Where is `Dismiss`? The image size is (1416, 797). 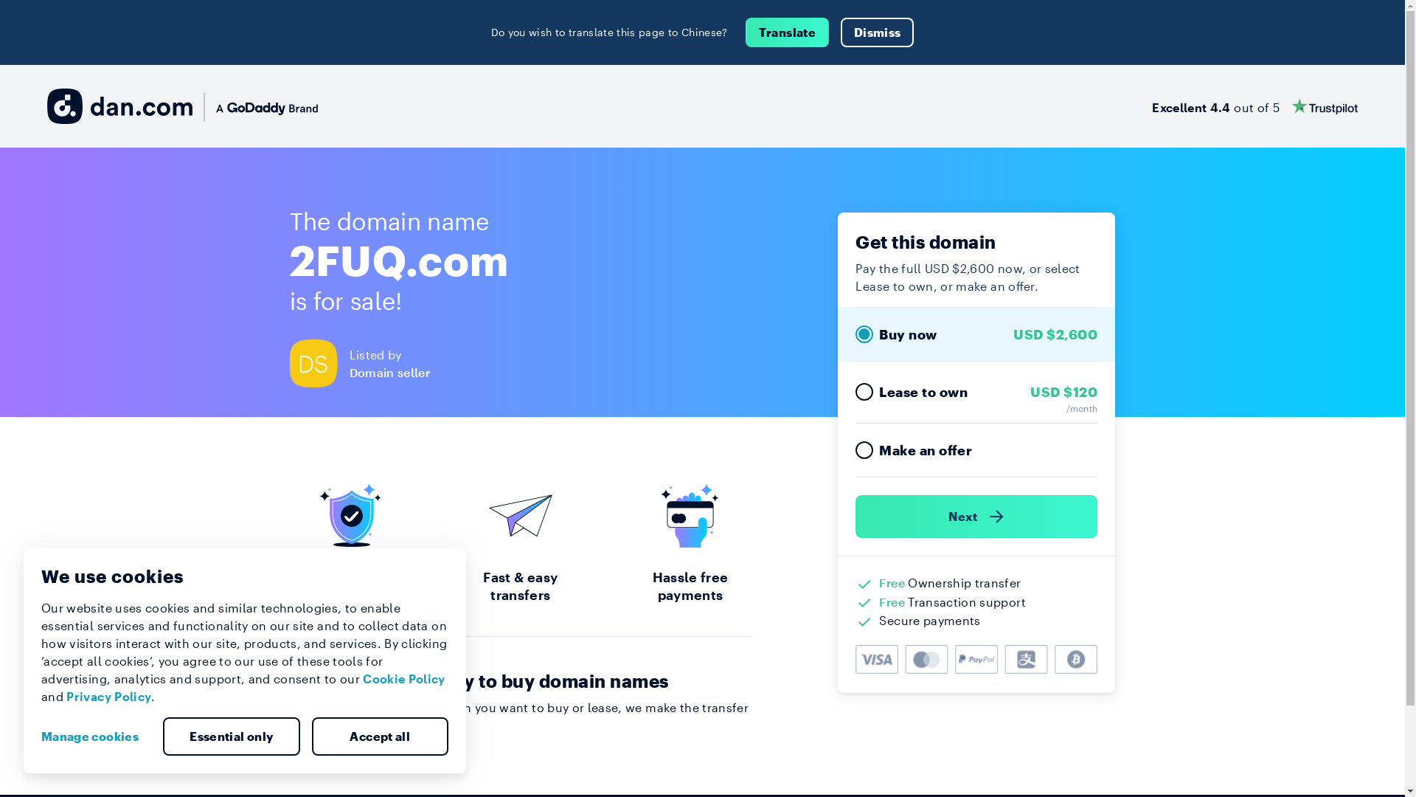 Dismiss is located at coordinates (878, 32).